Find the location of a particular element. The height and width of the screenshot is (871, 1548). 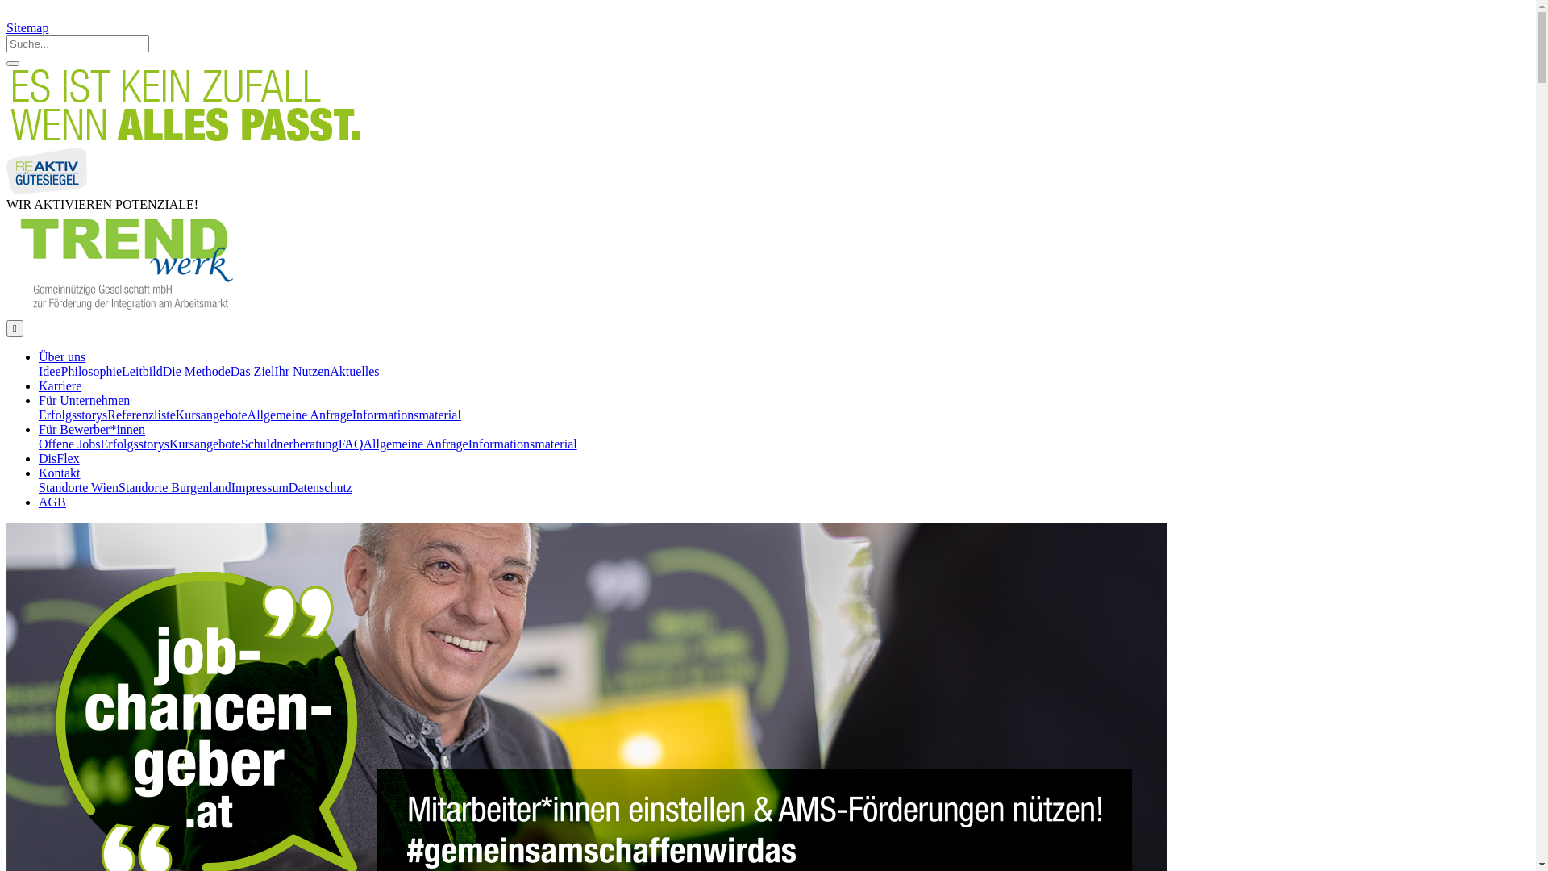

Philosophie is located at coordinates (92, 371).